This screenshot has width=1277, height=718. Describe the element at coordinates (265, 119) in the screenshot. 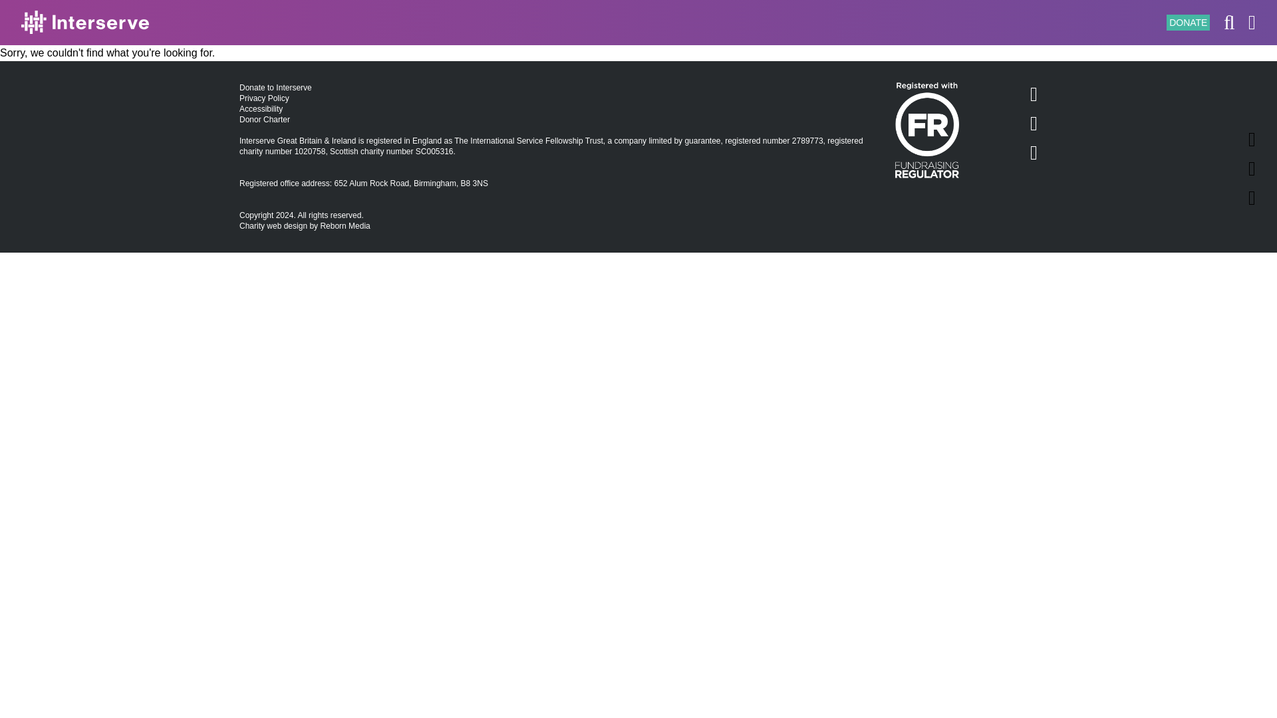

I see `Donor Charter` at that location.